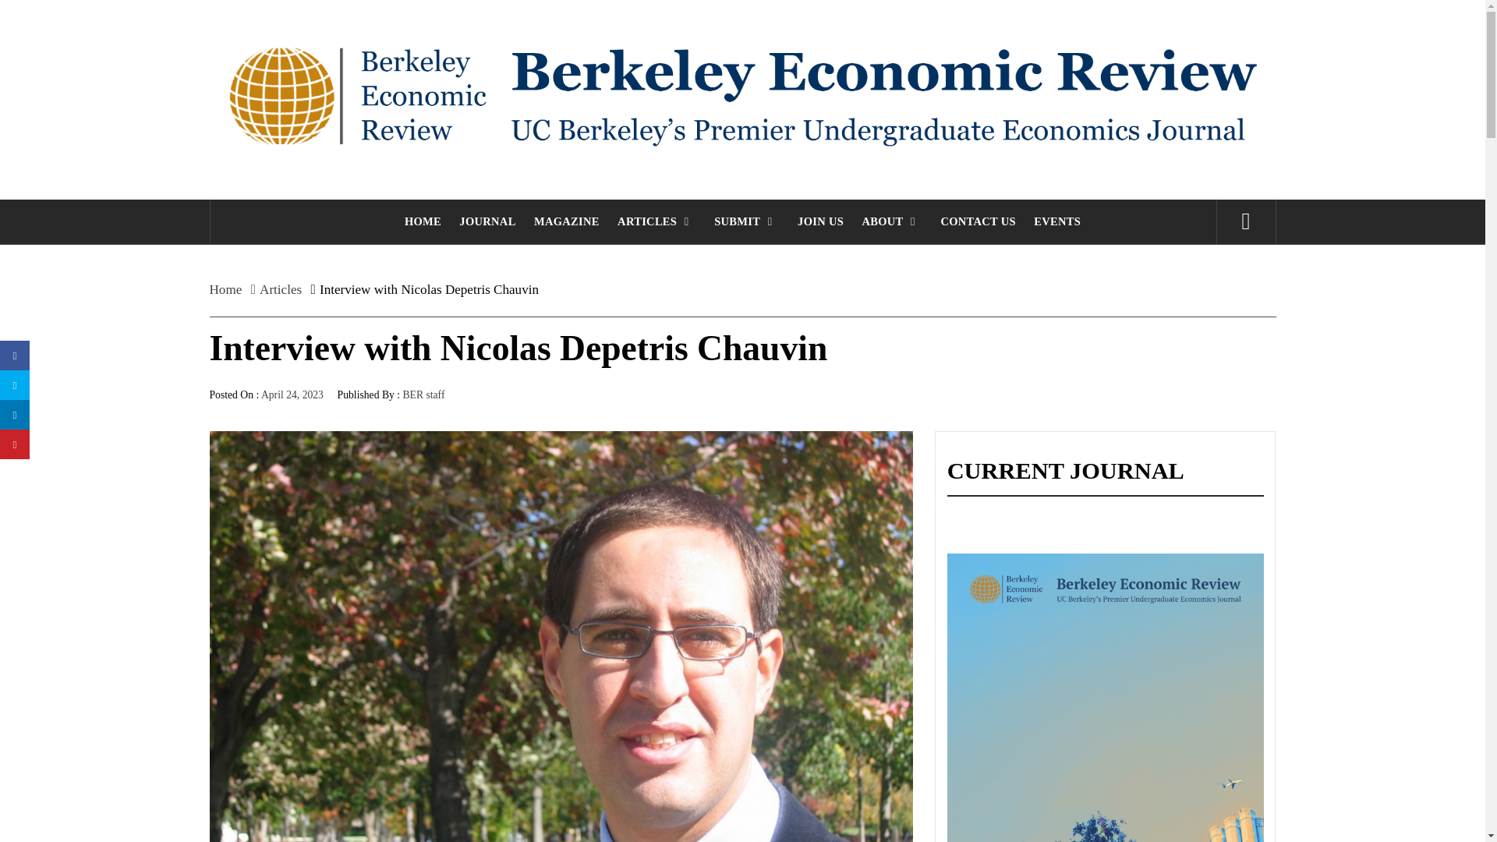  What do you see at coordinates (296, 304) in the screenshot?
I see `Articles` at bounding box center [296, 304].